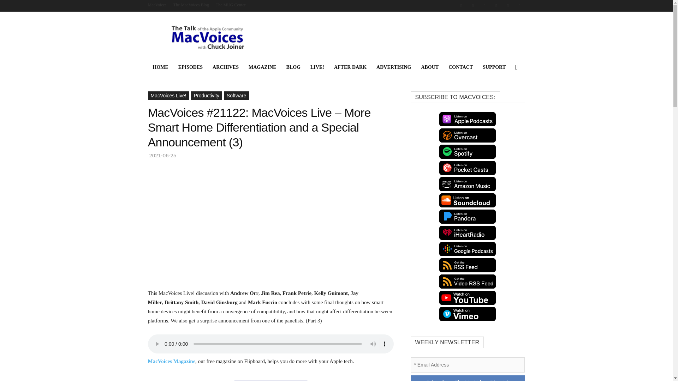  Describe the element at coordinates (468, 378) in the screenshot. I see `Subscribe to The MacVoices Dispatch` at that location.